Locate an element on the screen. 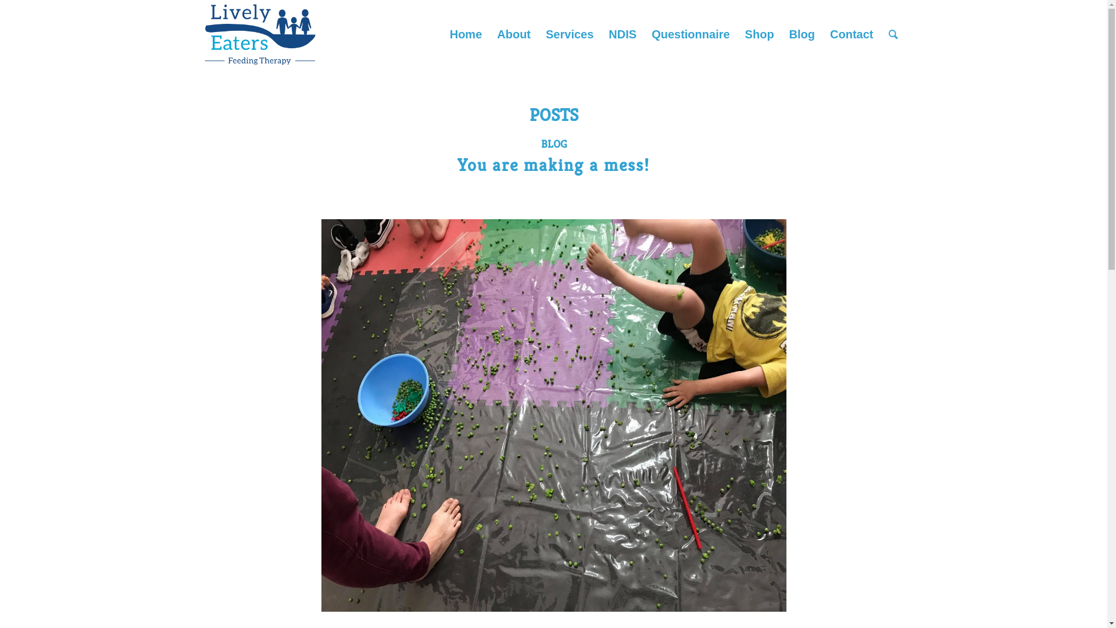 Image resolution: width=1116 pixels, height=628 pixels. Home is located at coordinates (466, 34).